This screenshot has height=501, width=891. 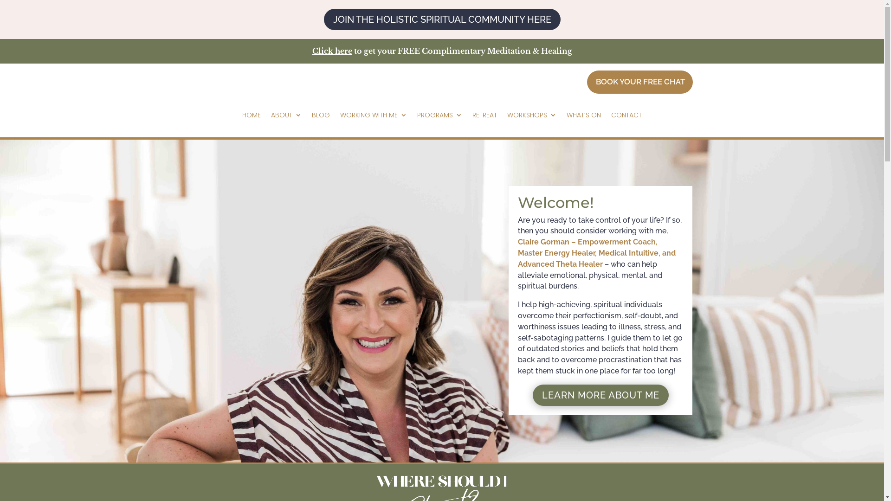 I want to click on ABOUT, so click(x=286, y=115).